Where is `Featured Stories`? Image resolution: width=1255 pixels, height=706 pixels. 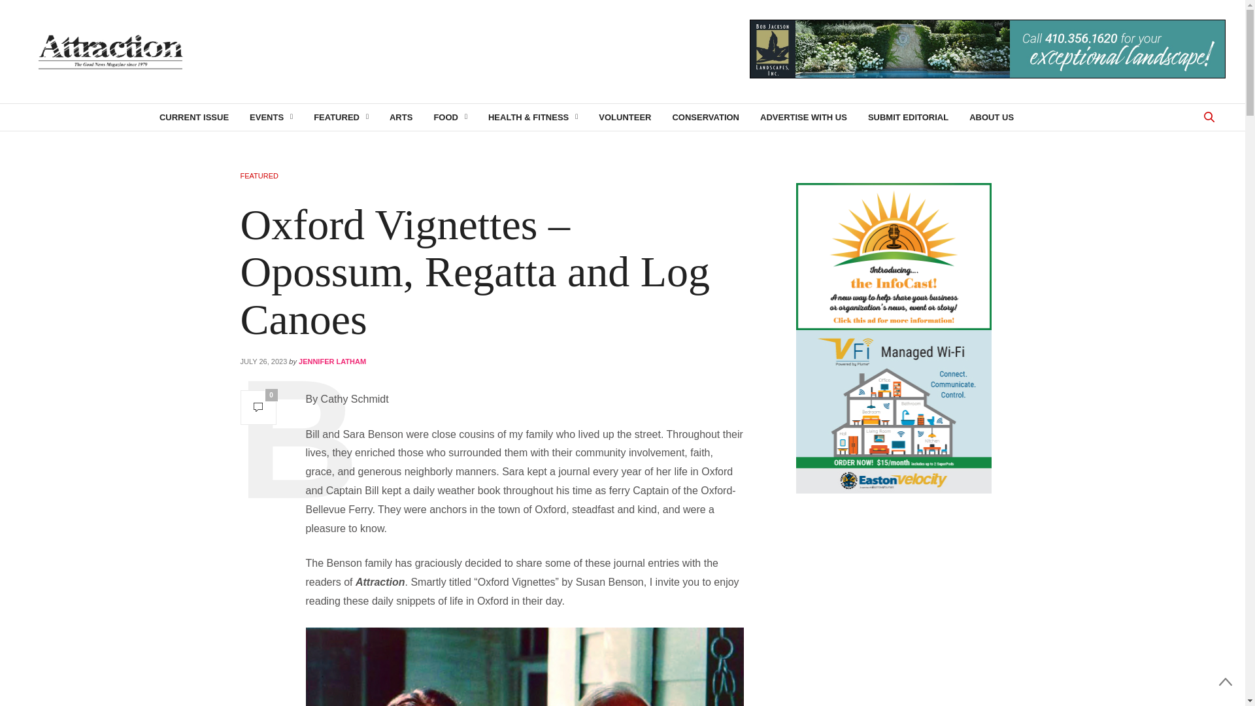 Featured Stories is located at coordinates (341, 116).